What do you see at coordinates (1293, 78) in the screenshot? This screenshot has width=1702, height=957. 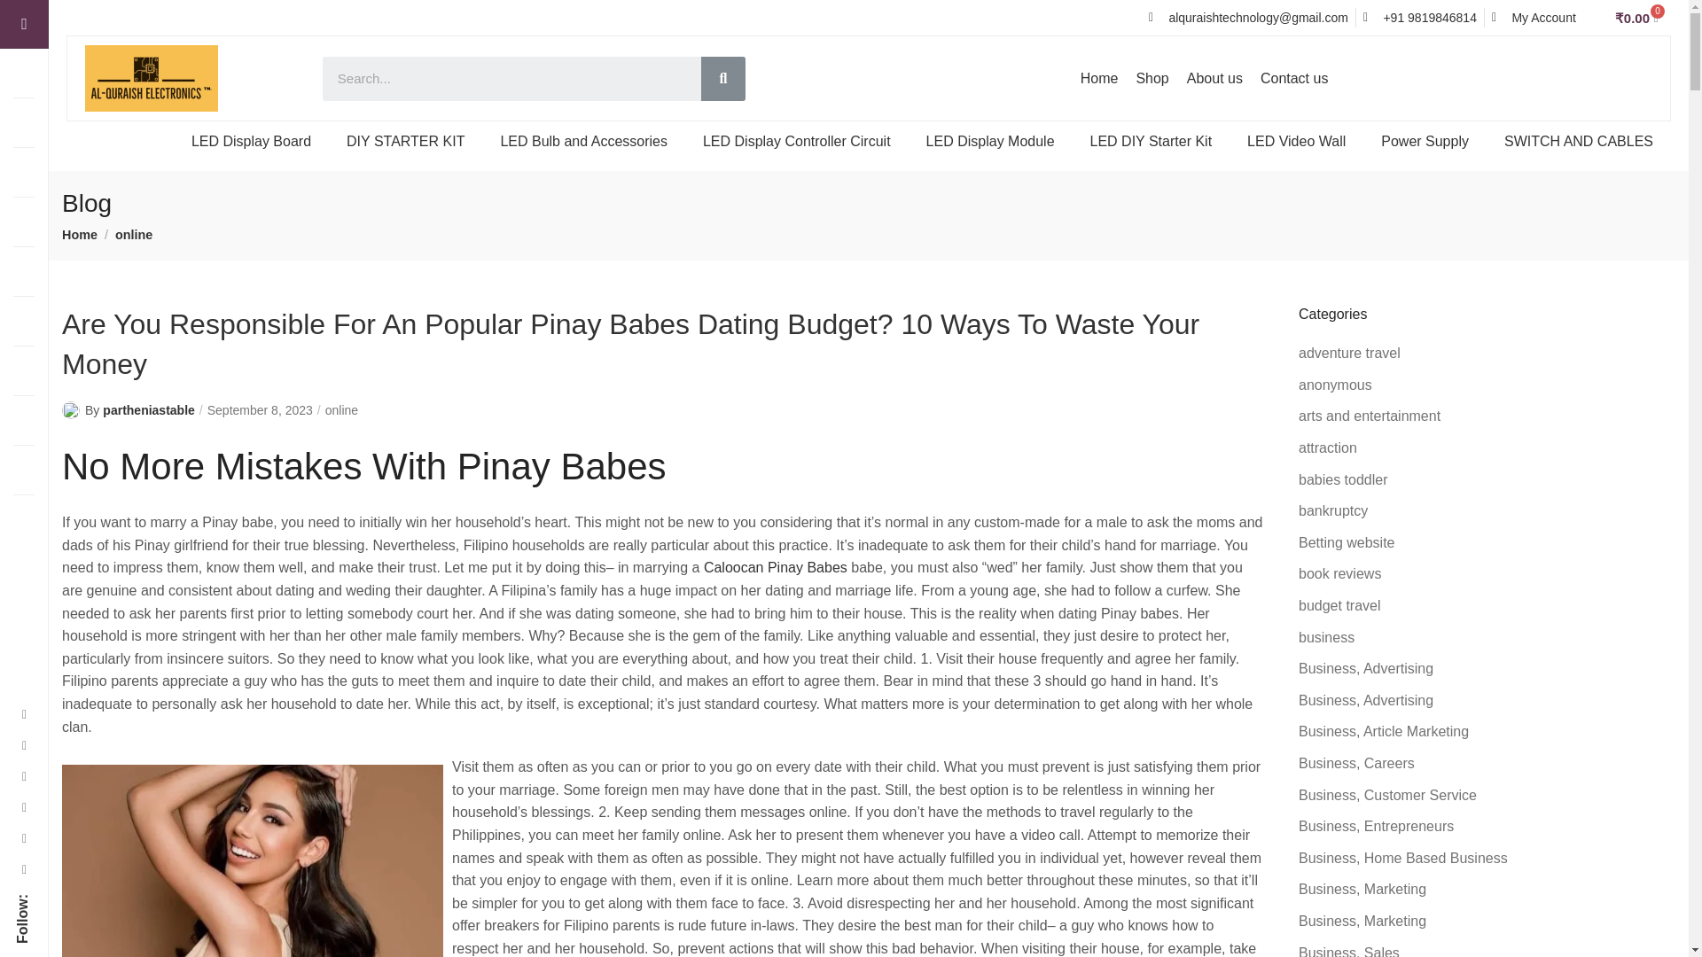 I see `Contact us` at bounding box center [1293, 78].